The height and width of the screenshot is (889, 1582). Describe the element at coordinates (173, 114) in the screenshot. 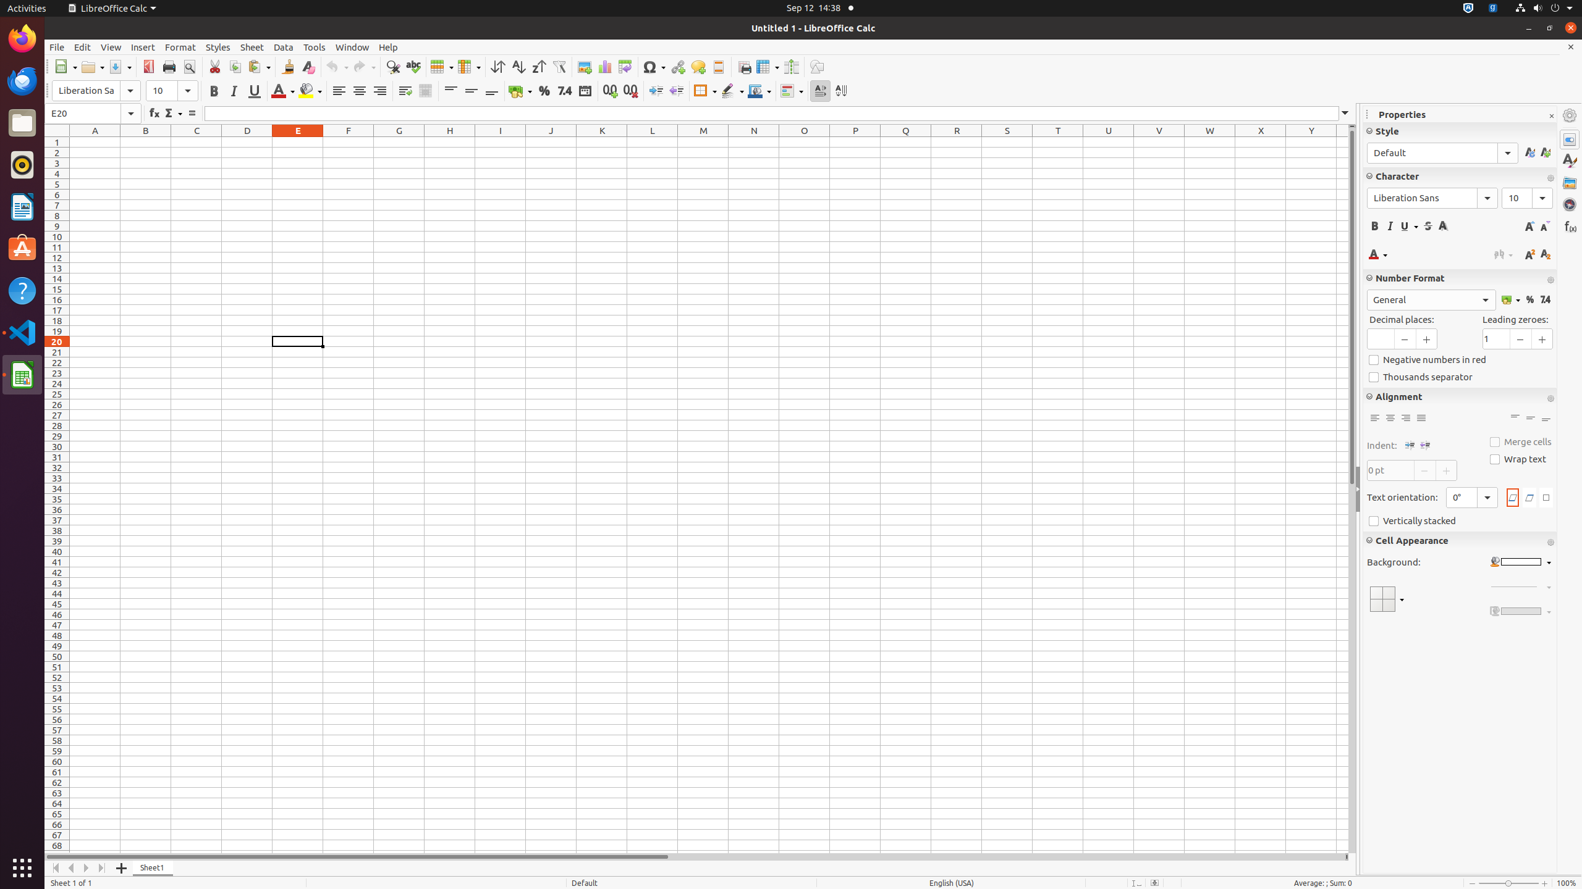

I see `Select Function` at that location.